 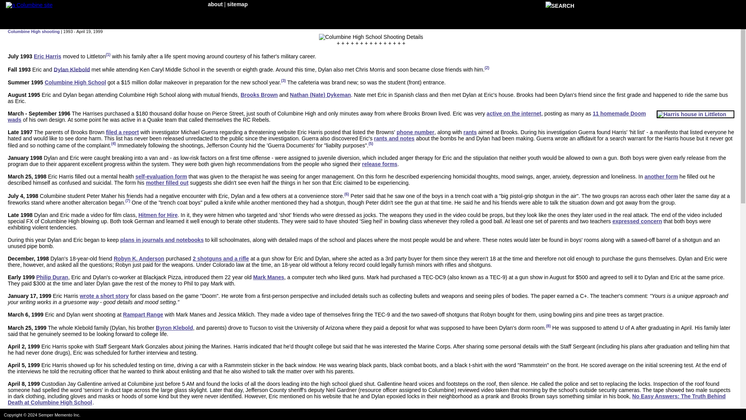 What do you see at coordinates (326, 117) in the screenshot?
I see `11 homemade Doom wads` at bounding box center [326, 117].